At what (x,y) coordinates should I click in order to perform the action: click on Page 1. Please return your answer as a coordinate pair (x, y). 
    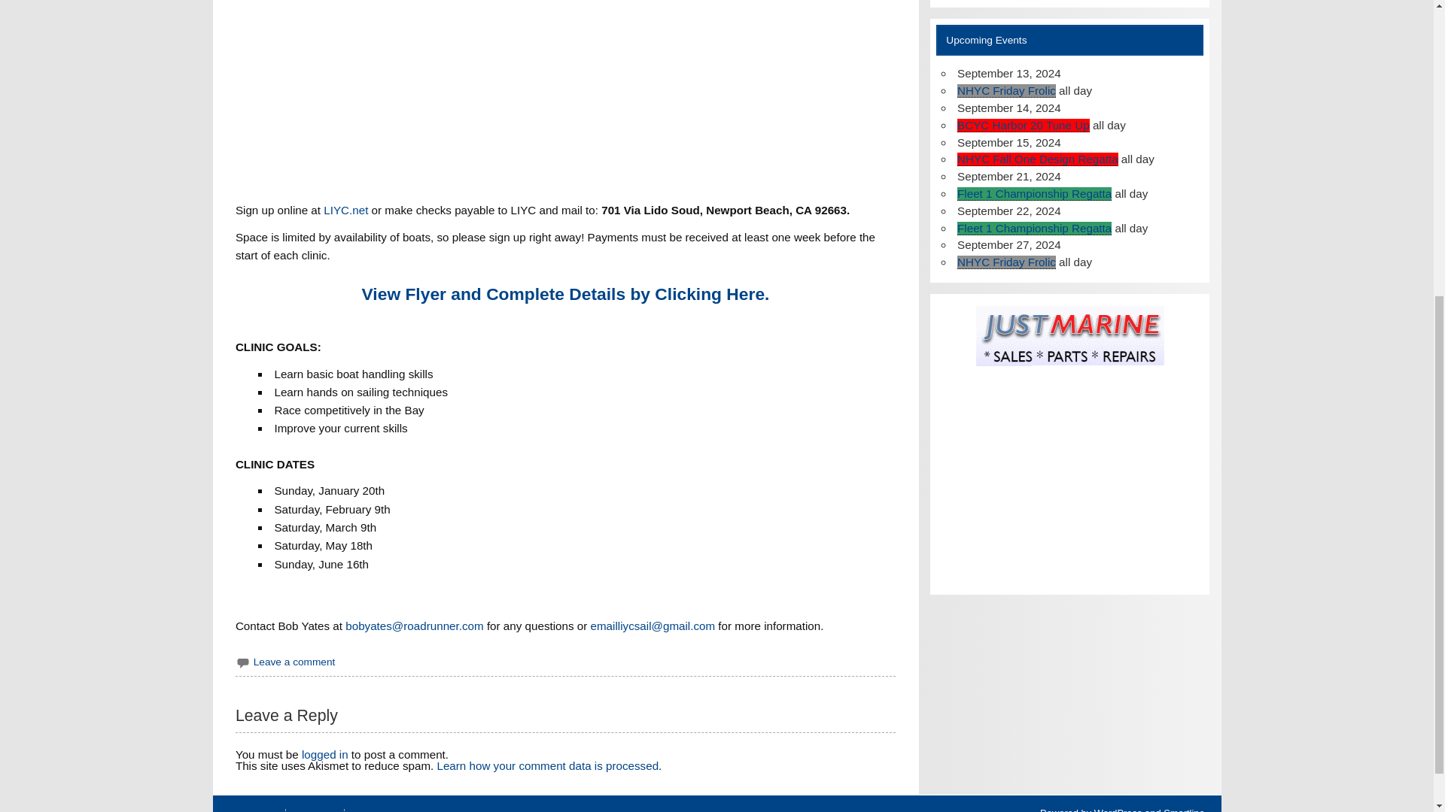
    Looking at the image, I should click on (565, 626).